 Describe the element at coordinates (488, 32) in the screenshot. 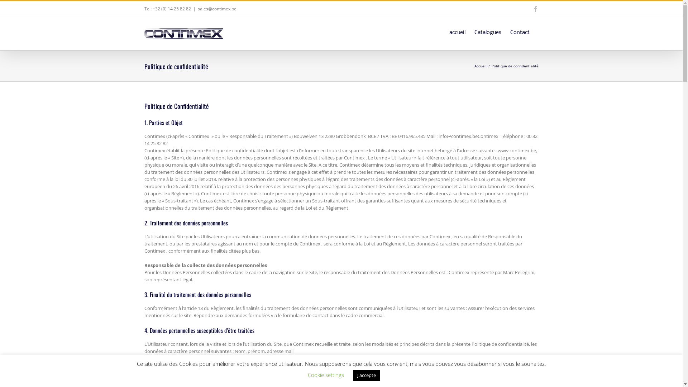

I see `Catalogues` at that location.